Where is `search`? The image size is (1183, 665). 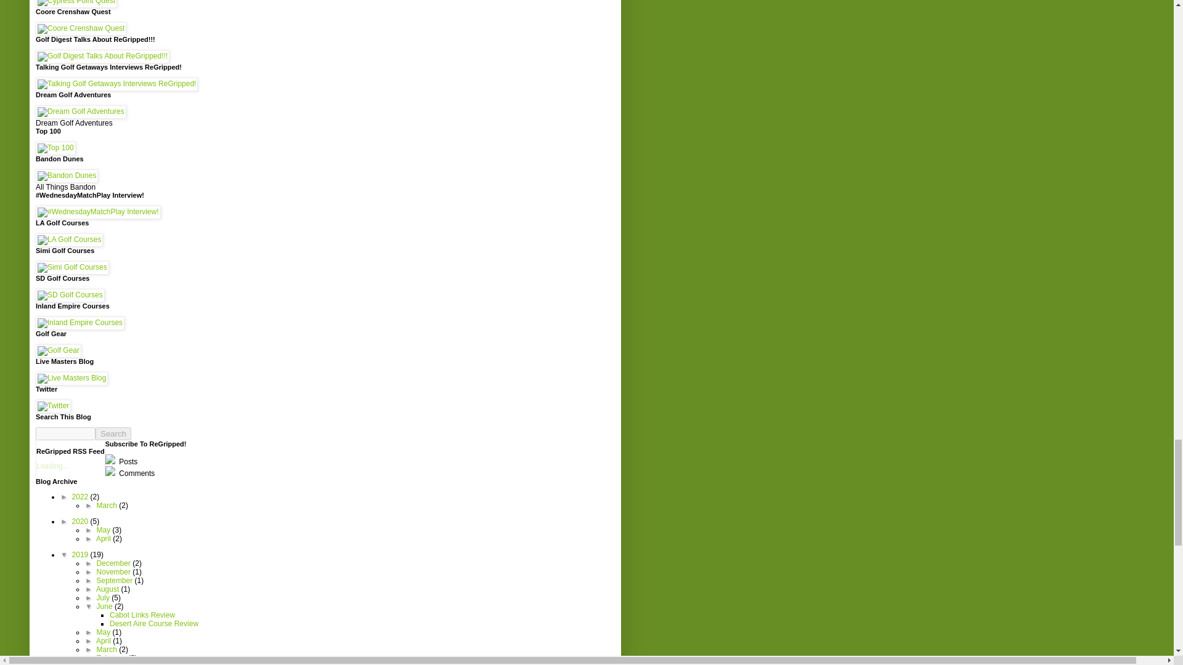
search is located at coordinates (65, 433).